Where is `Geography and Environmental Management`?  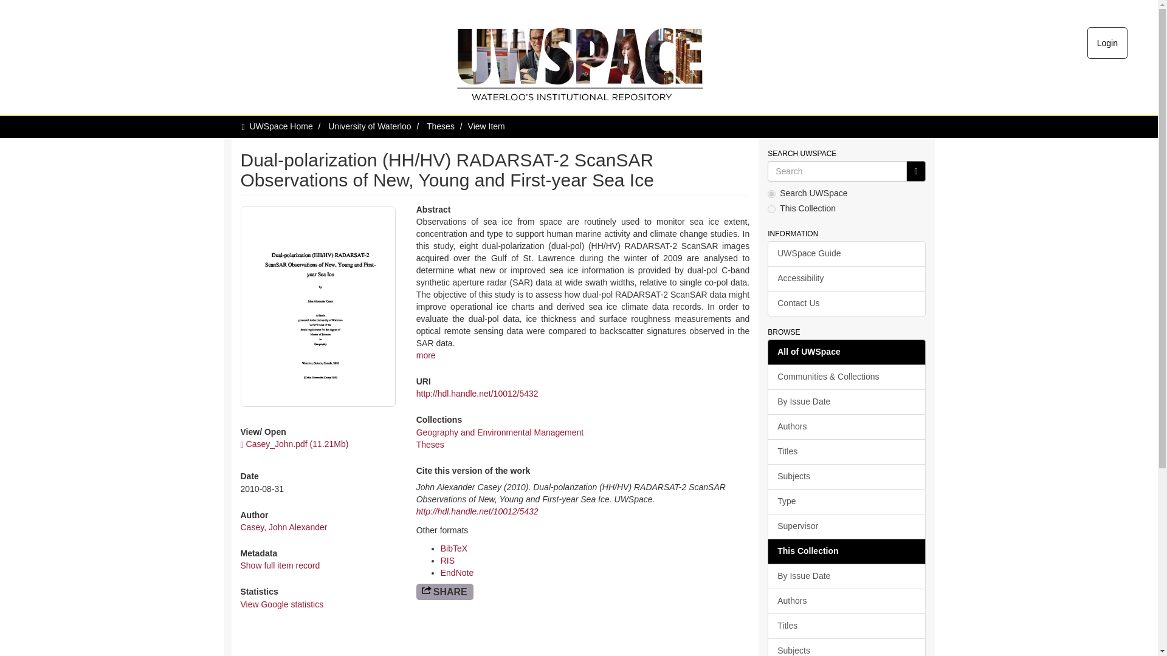
Geography and Environmental Management is located at coordinates (500, 432).